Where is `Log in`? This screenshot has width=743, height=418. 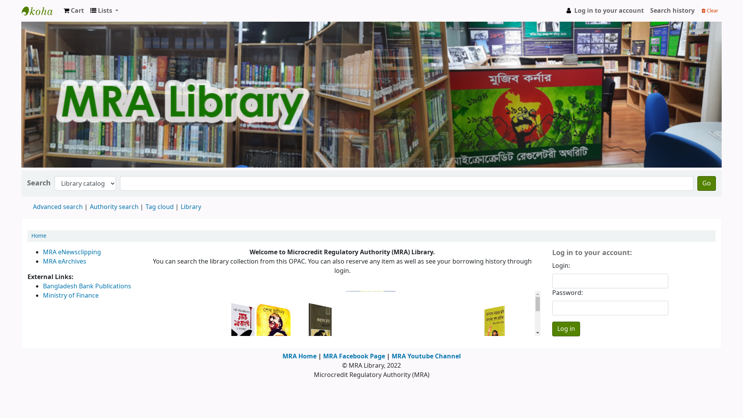
Log in is located at coordinates (566, 329).